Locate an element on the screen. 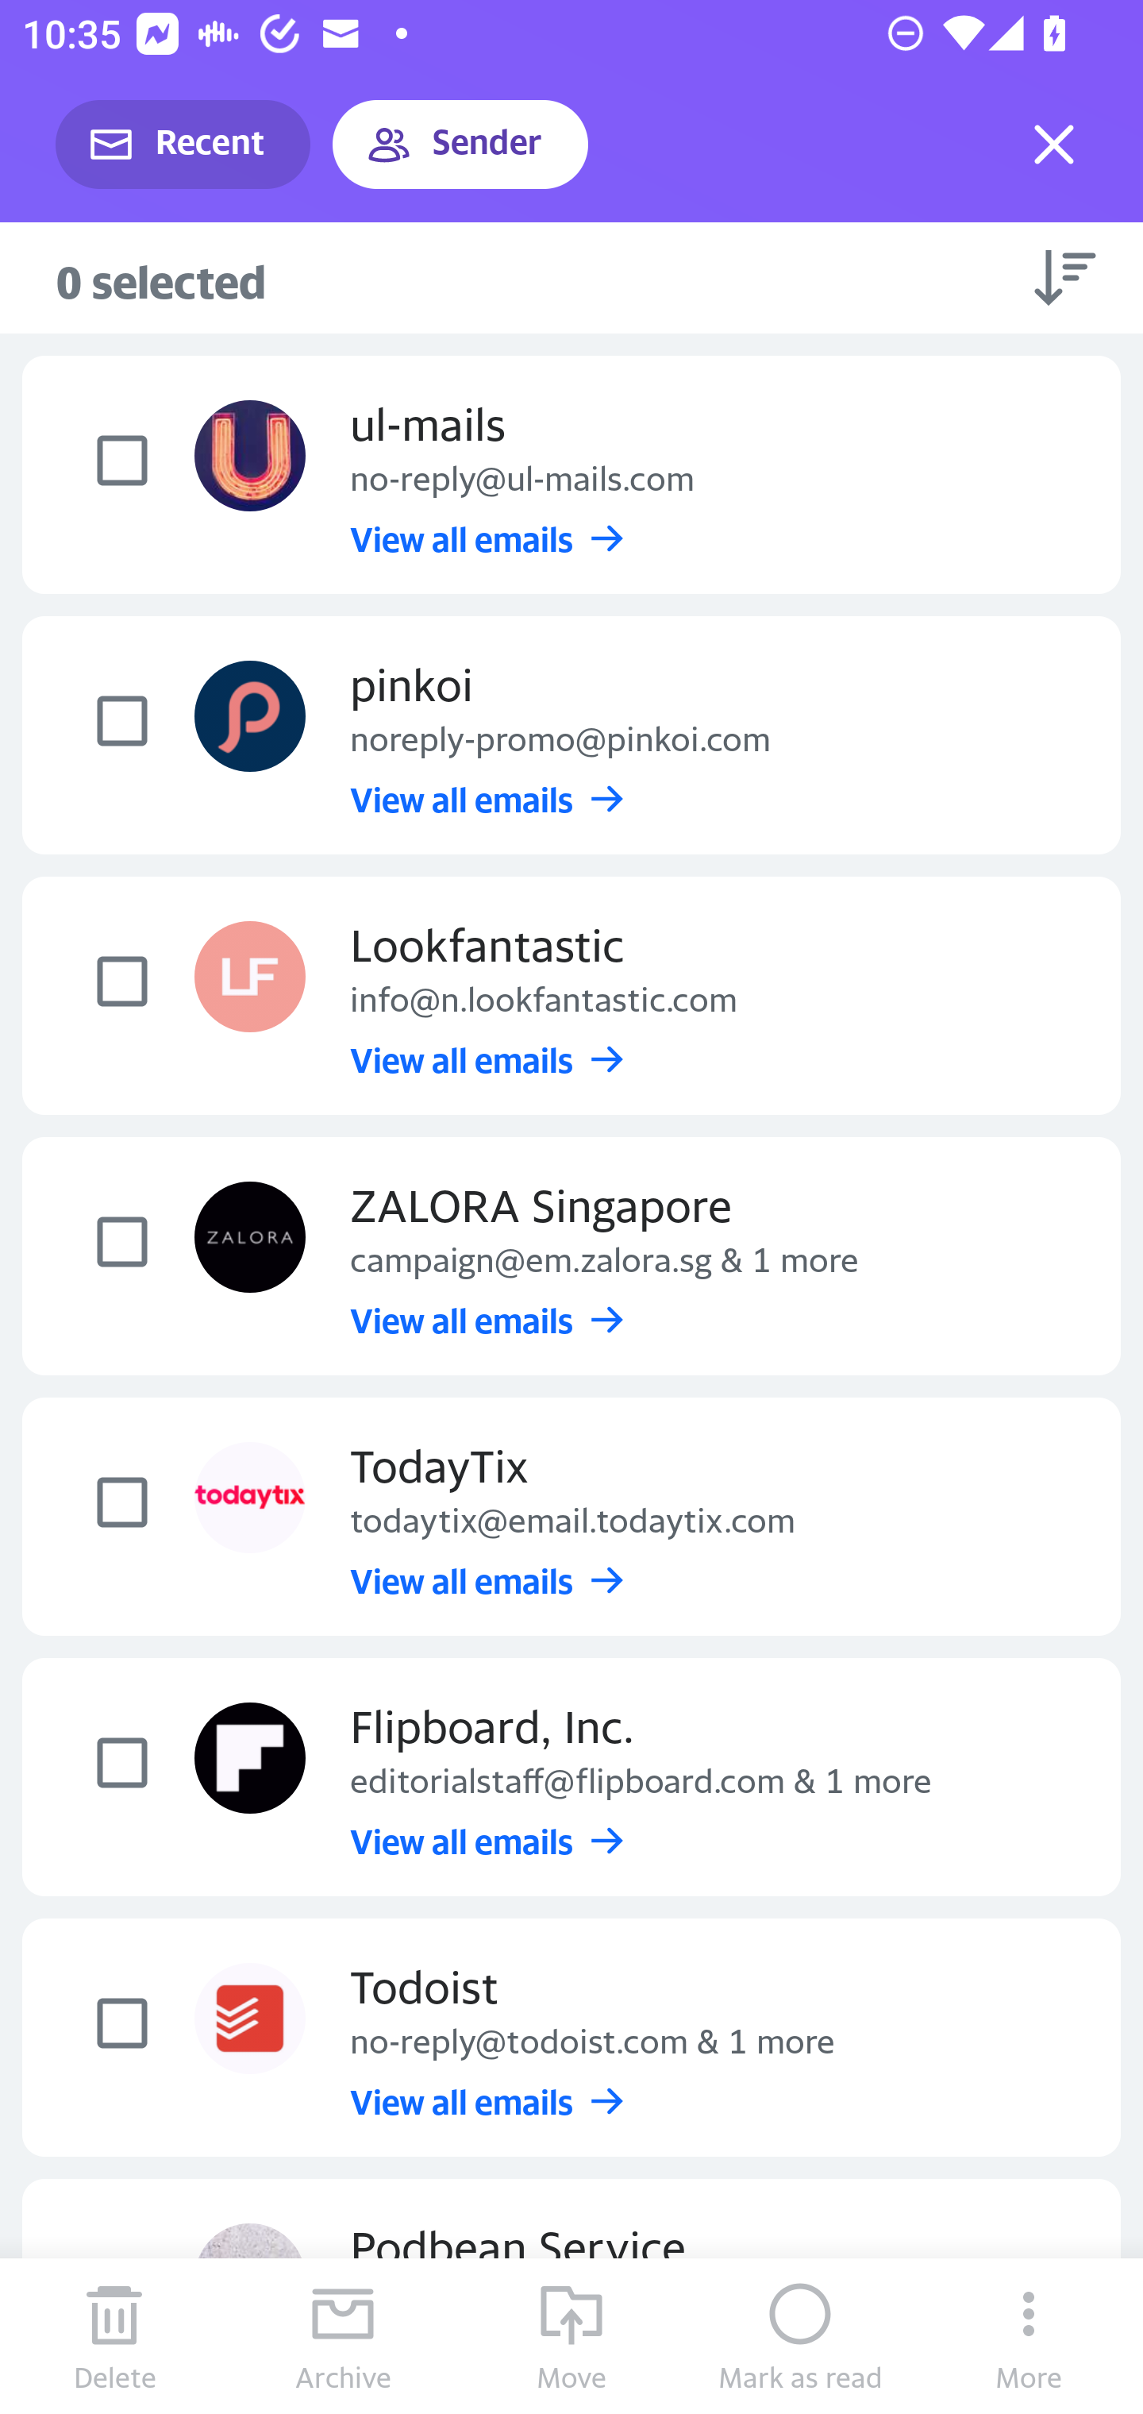  Recent is located at coordinates (183, 145).